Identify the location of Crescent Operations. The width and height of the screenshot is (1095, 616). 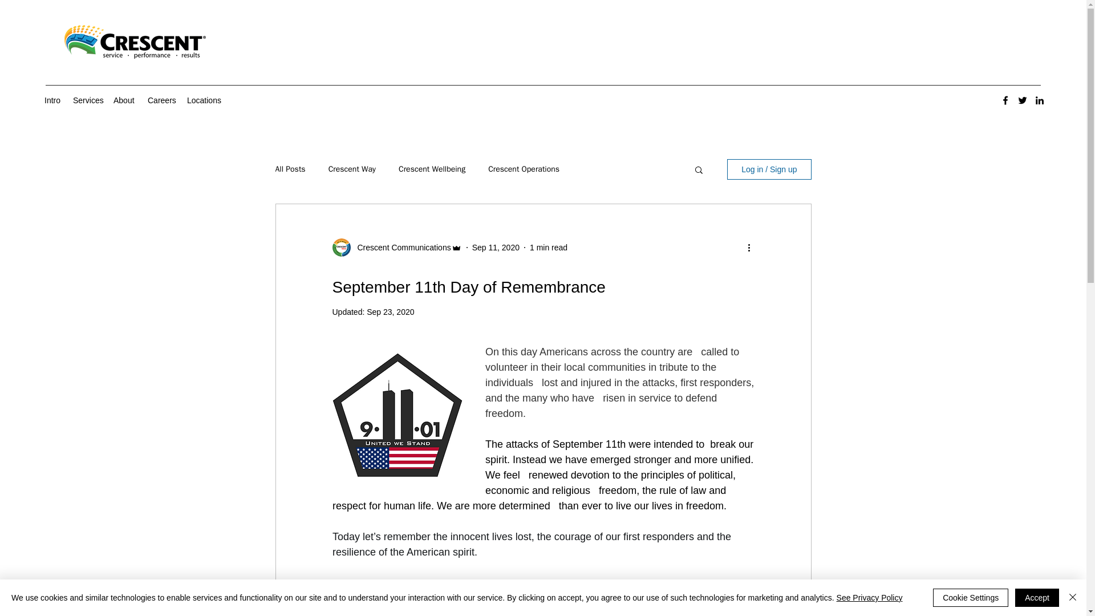
(524, 169).